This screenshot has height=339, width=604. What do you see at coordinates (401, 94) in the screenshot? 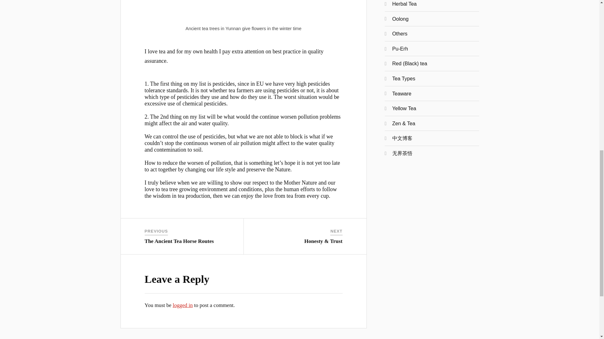
I see `Teaware` at bounding box center [401, 94].